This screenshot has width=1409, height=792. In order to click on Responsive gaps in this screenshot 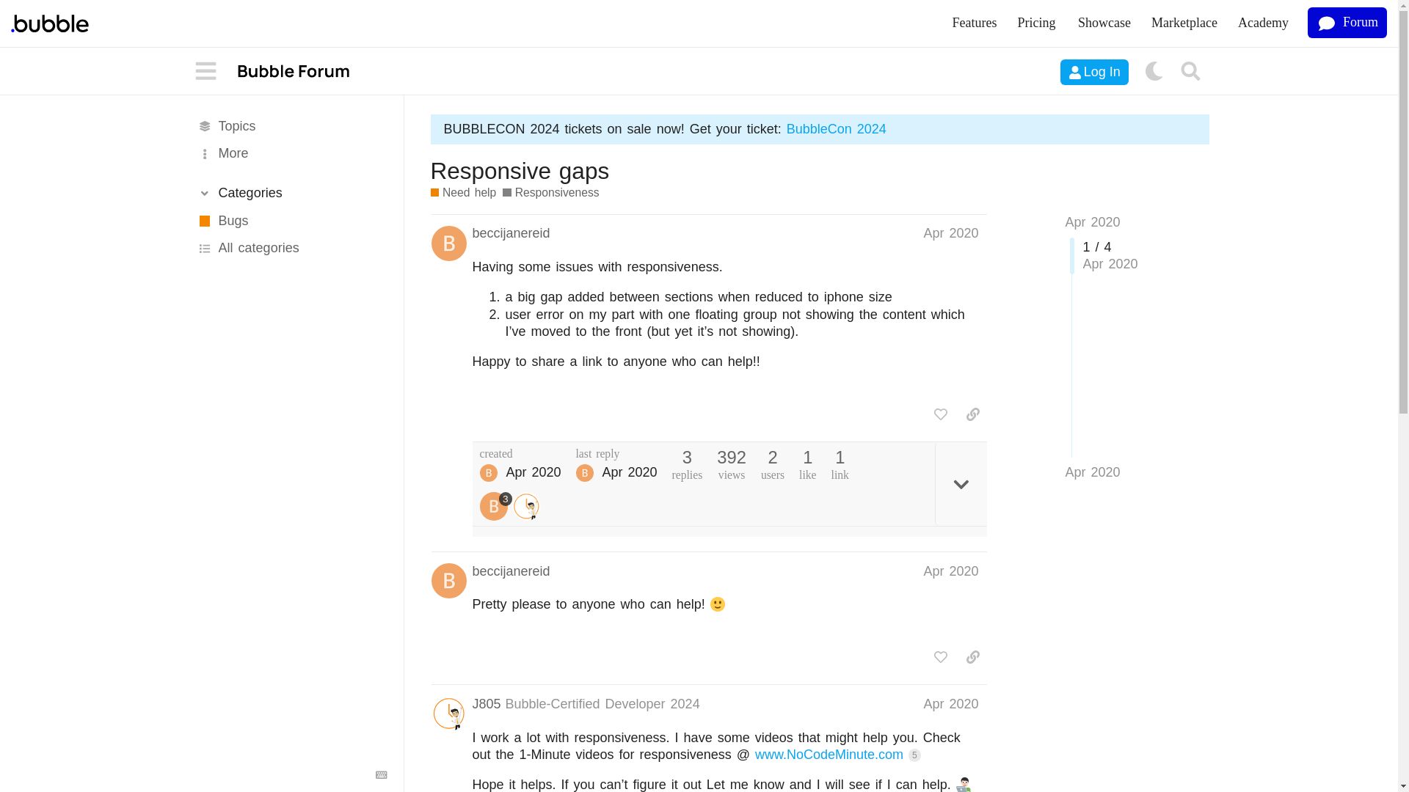, I will do `click(519, 170)`.